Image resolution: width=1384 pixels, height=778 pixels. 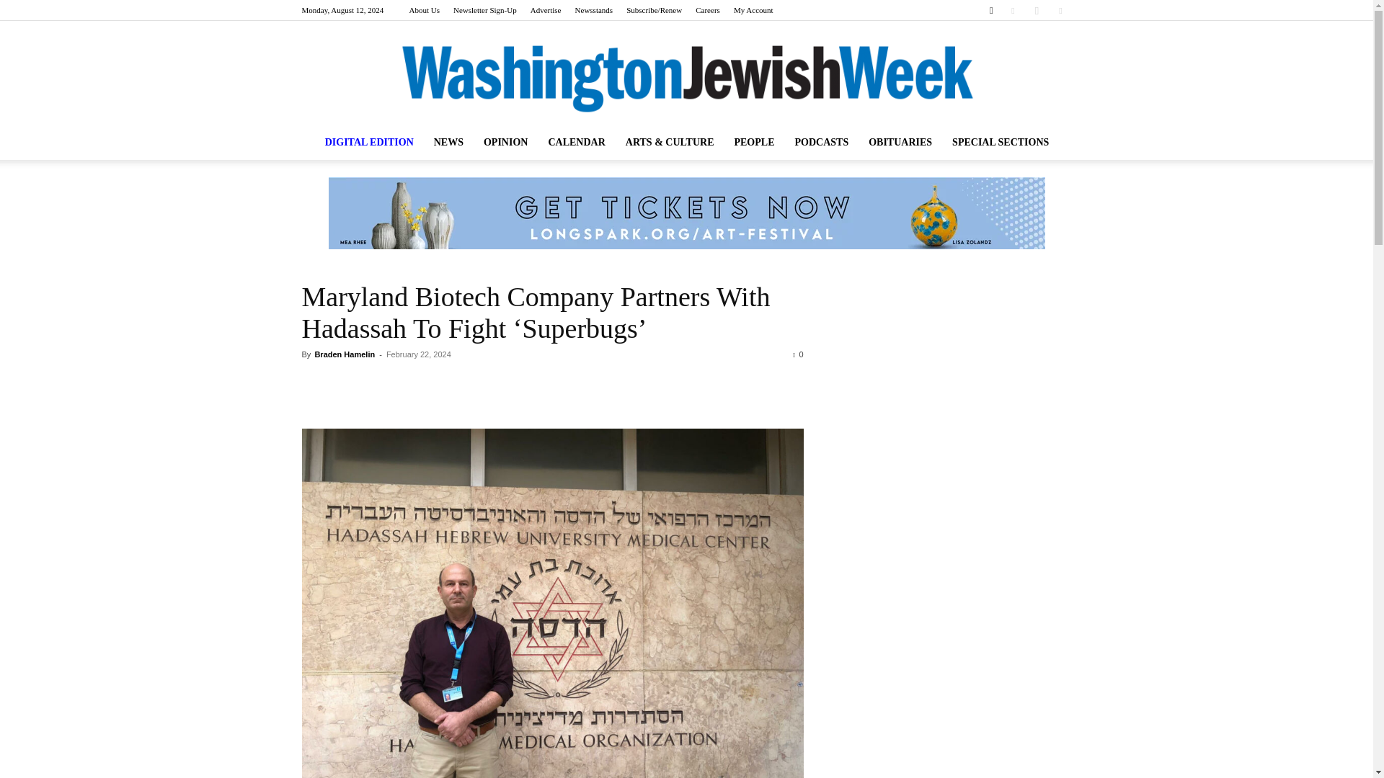 What do you see at coordinates (1013, 10) in the screenshot?
I see `Facebook` at bounding box center [1013, 10].